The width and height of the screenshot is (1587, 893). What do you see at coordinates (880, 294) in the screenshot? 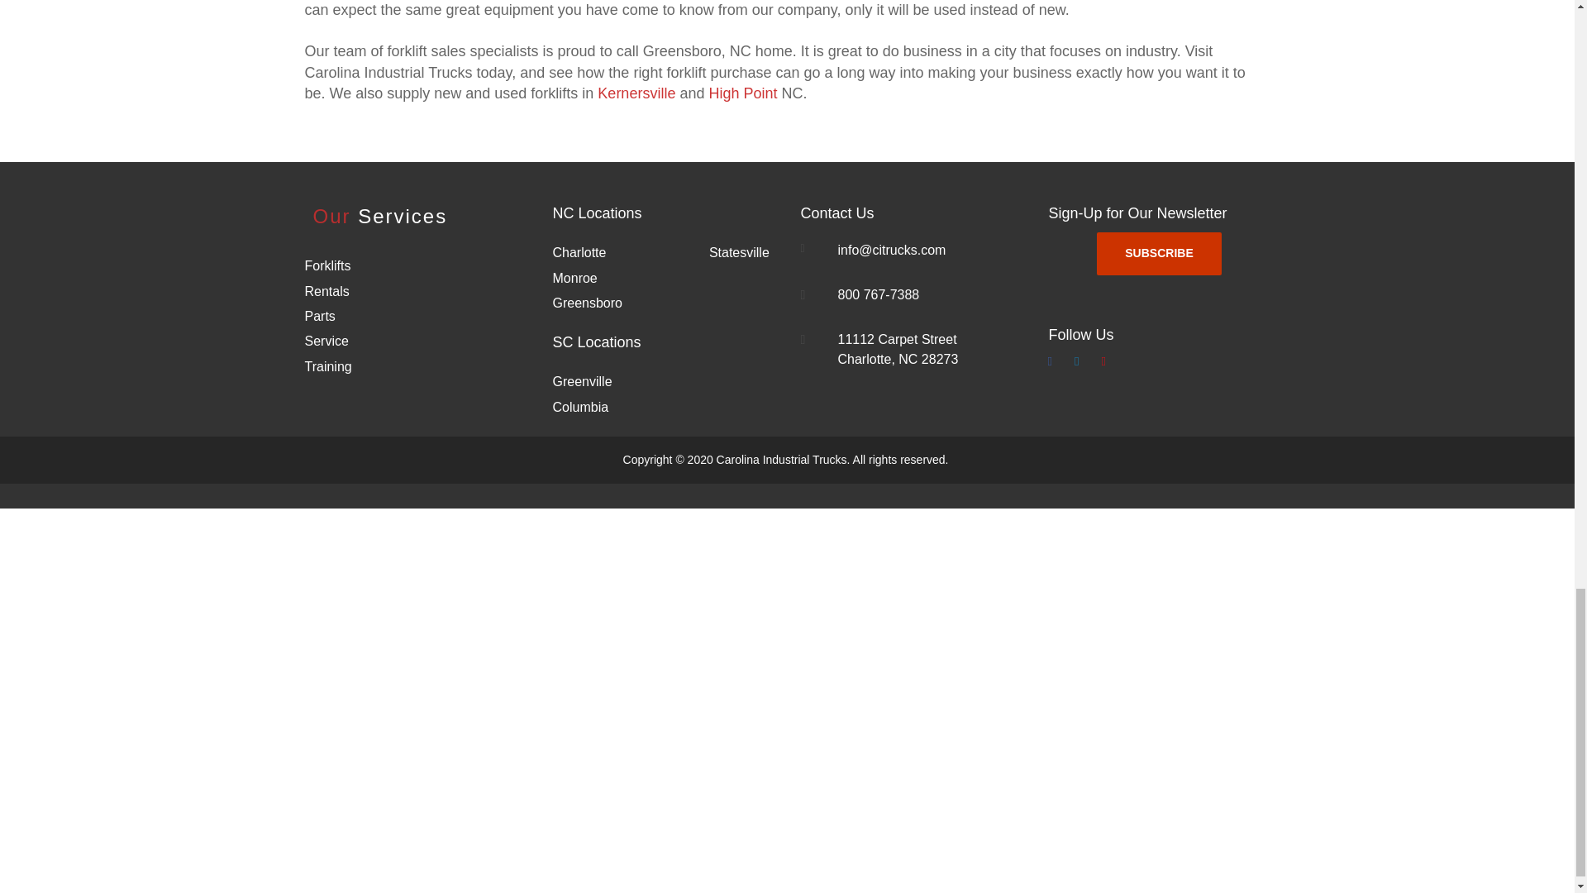
I see `800 767-7388 ` at bounding box center [880, 294].